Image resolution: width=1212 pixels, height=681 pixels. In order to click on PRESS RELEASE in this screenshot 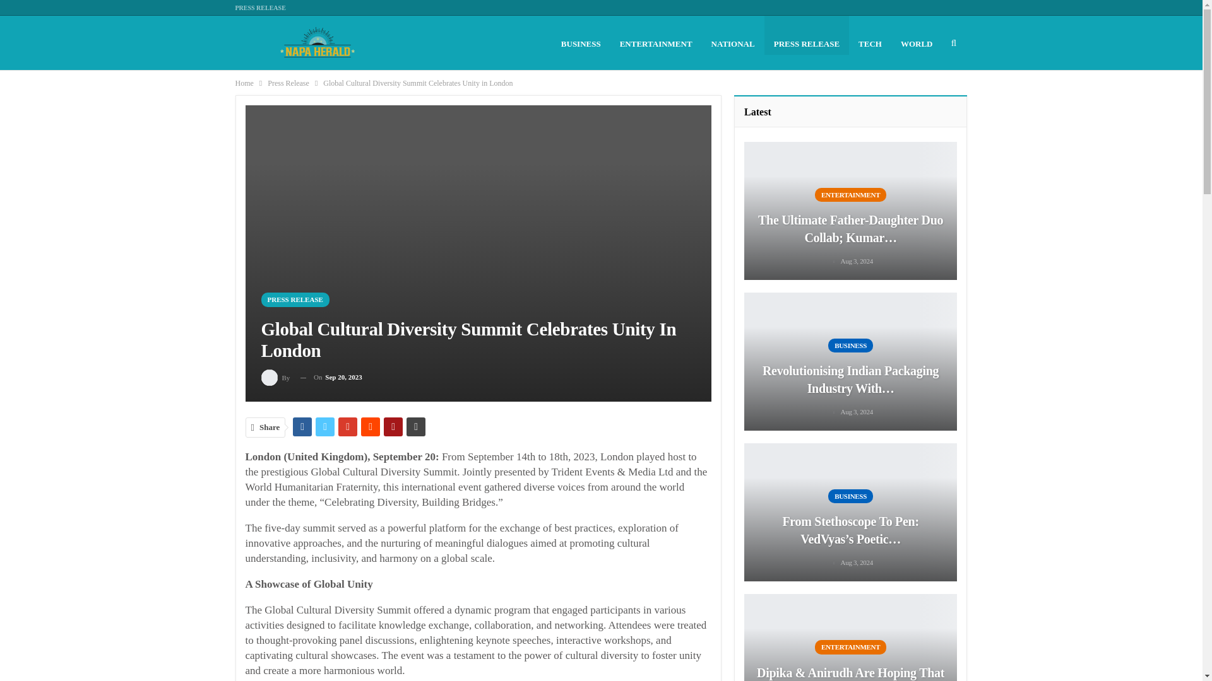, I will do `click(260, 8)`.